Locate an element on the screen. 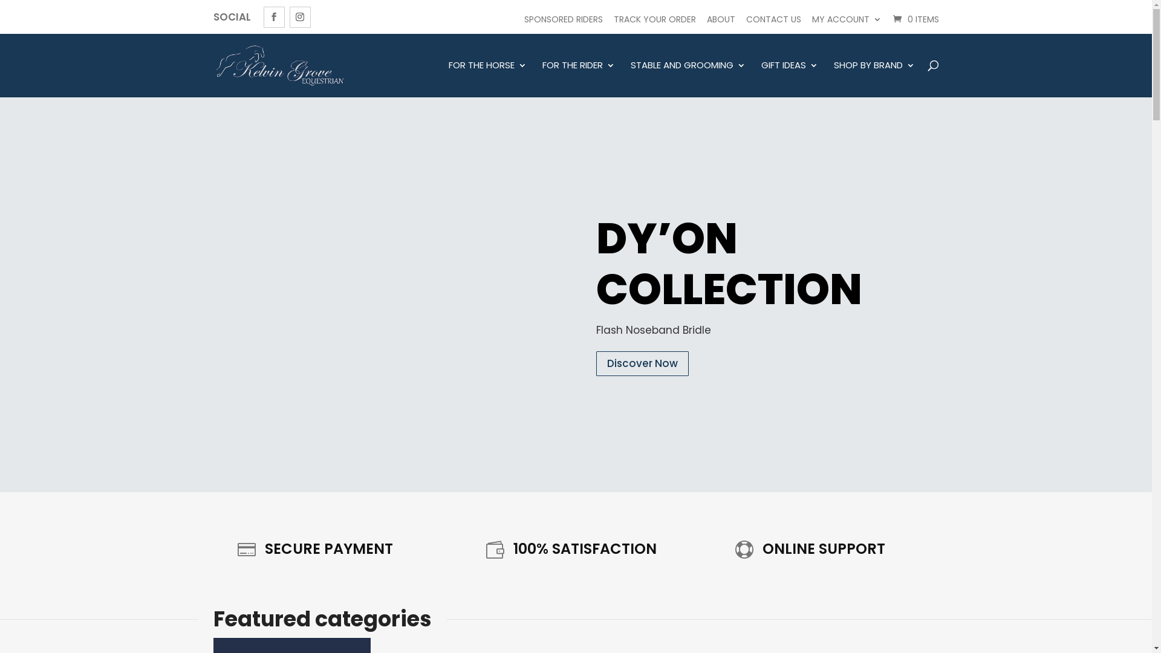 The width and height of the screenshot is (1161, 653). GIFT IDEAS is located at coordinates (789, 79).